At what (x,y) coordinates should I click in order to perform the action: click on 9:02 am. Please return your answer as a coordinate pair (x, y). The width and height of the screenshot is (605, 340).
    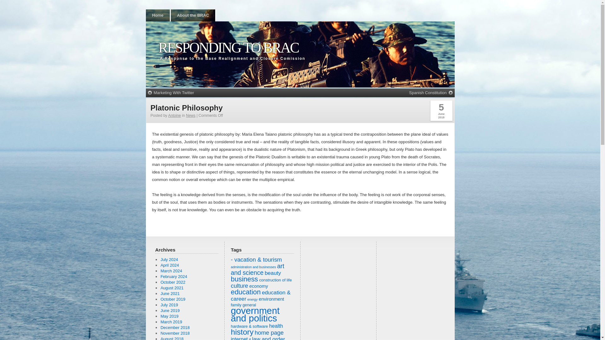
    Looking at the image, I should click on (441, 110).